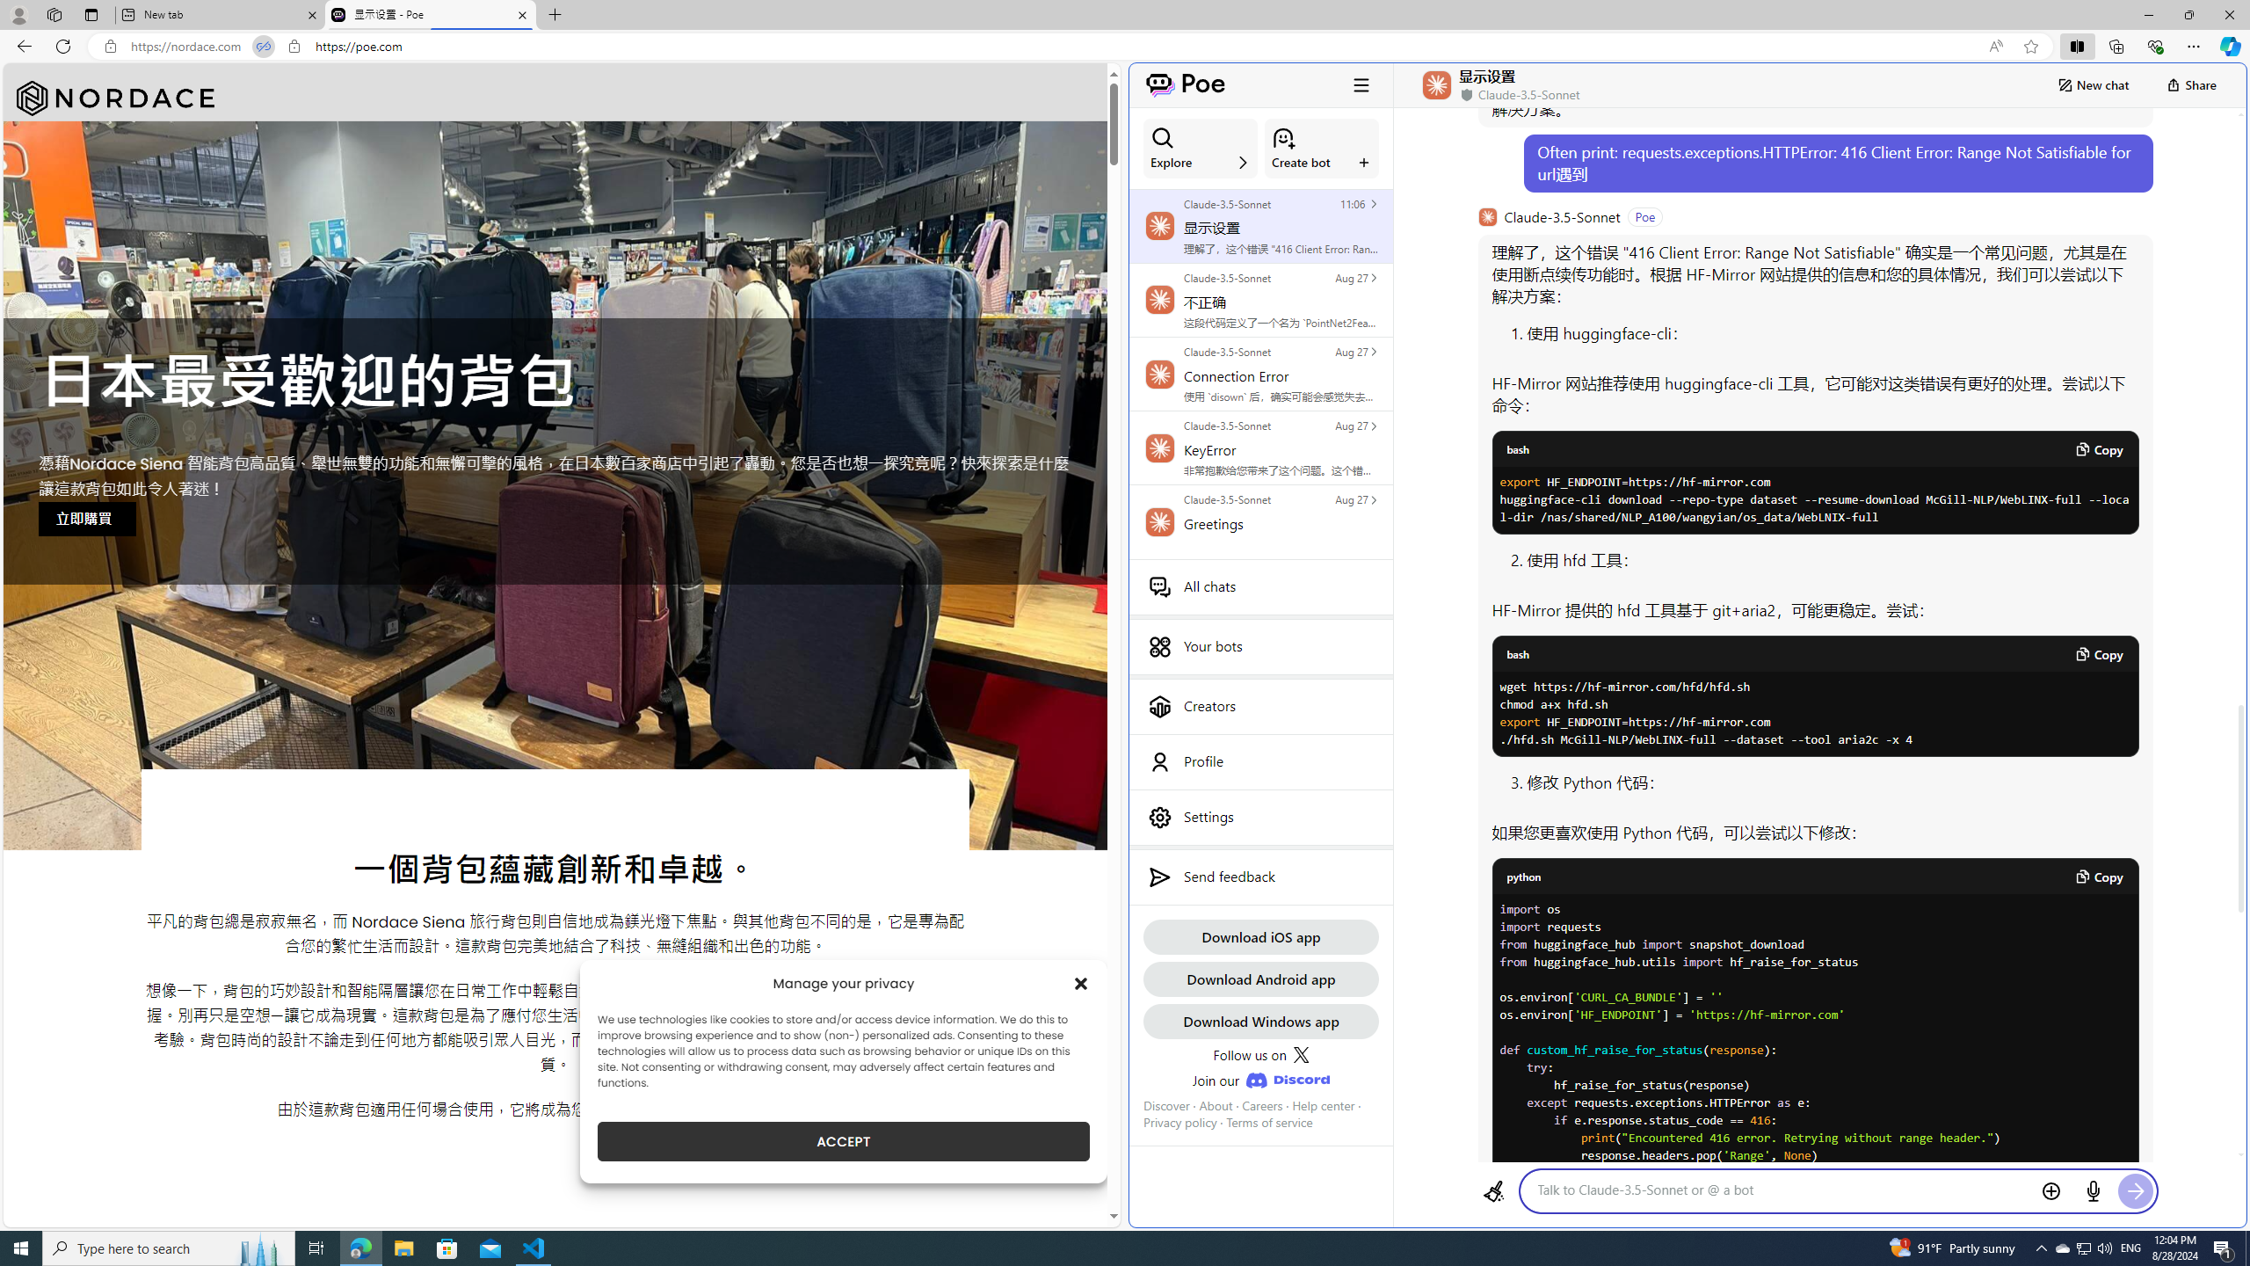  I want to click on Creators, so click(1260, 706).